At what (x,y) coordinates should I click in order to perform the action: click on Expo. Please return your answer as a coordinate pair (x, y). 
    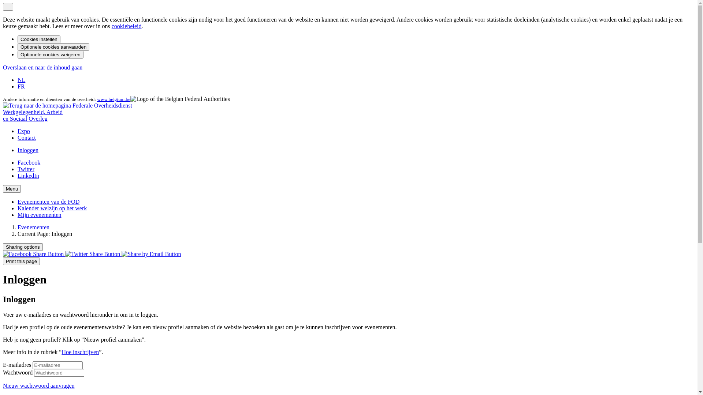
    Looking at the image, I should click on (24, 131).